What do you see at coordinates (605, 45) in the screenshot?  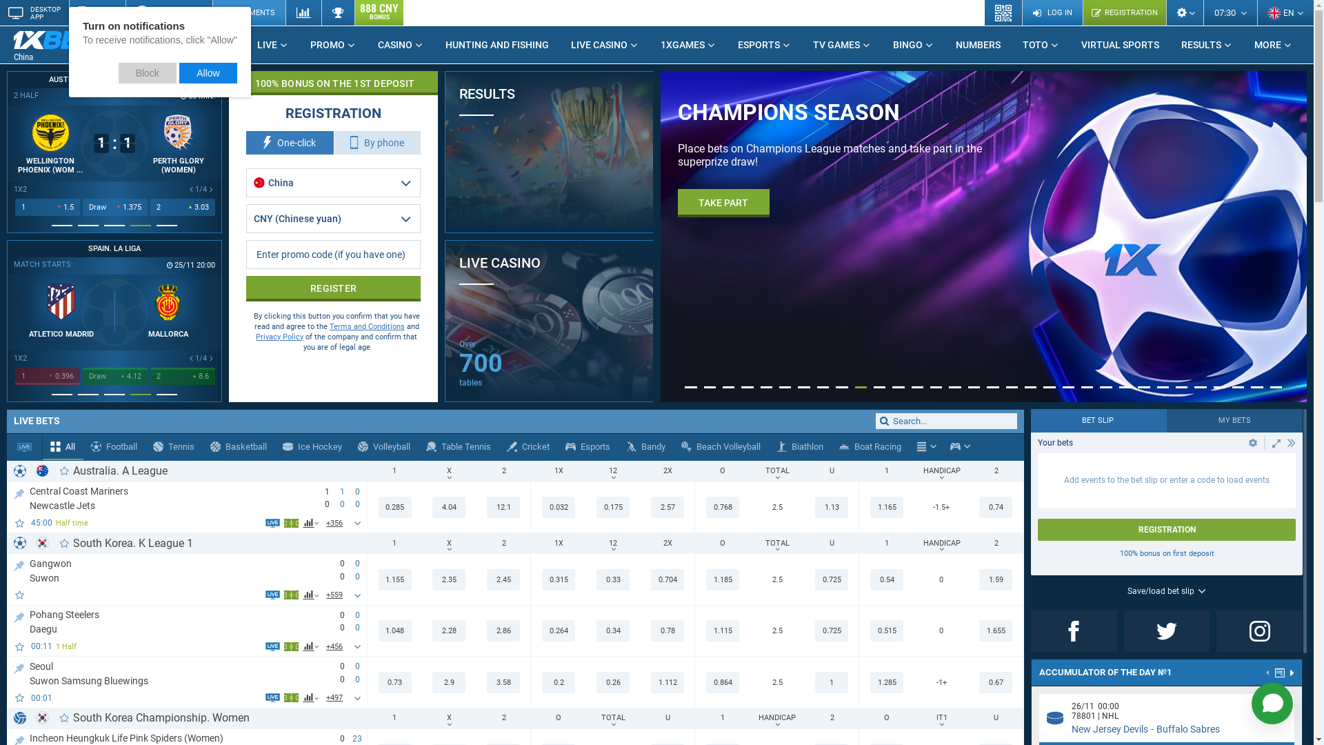 I see `LIVE CASINO` at bounding box center [605, 45].